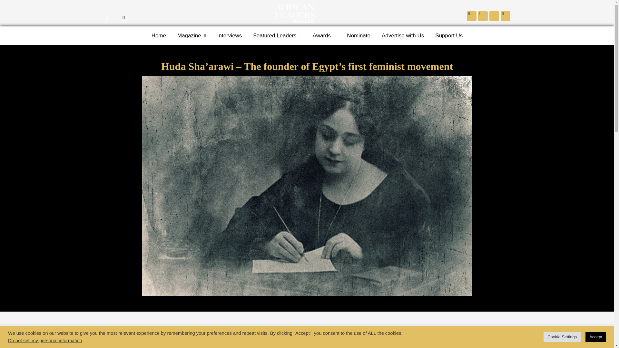 Image resolution: width=619 pixels, height=348 pixels. Describe the element at coordinates (120, 17) in the screenshot. I see `Search` at that location.